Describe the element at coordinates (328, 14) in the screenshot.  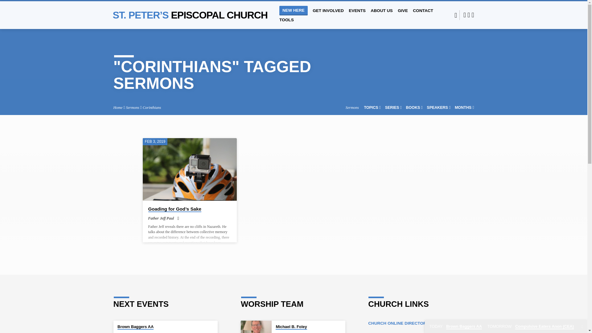
I see `GET INVOLVED` at that location.